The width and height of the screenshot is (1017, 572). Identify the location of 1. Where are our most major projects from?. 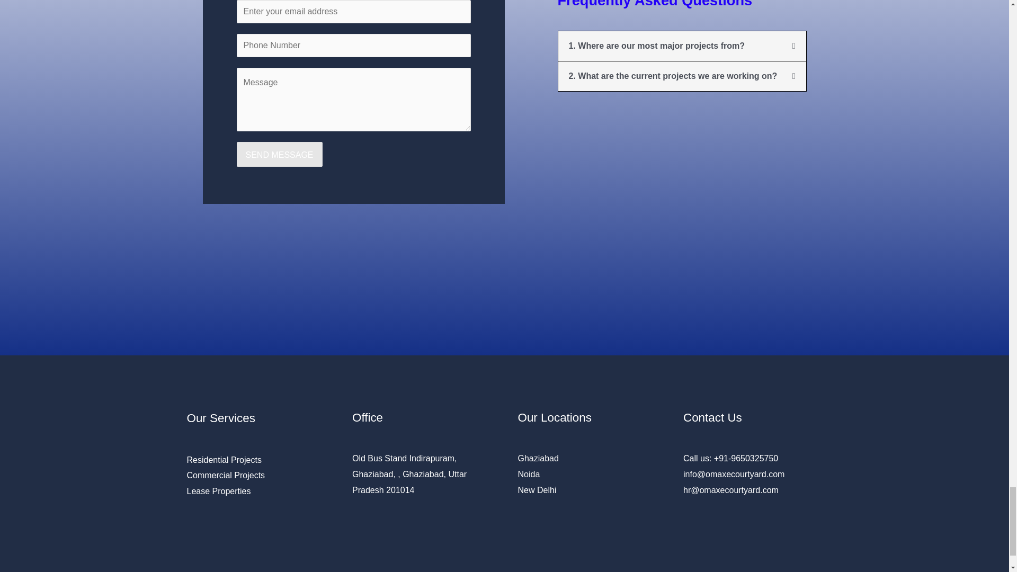
(657, 46).